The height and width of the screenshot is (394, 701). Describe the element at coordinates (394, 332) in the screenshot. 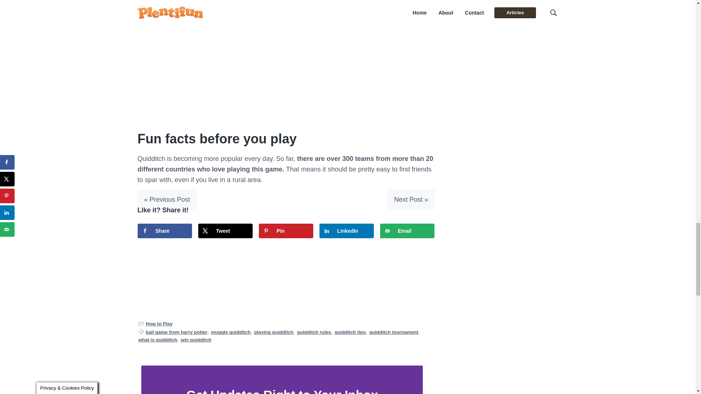

I see `quidditch tournament` at that location.